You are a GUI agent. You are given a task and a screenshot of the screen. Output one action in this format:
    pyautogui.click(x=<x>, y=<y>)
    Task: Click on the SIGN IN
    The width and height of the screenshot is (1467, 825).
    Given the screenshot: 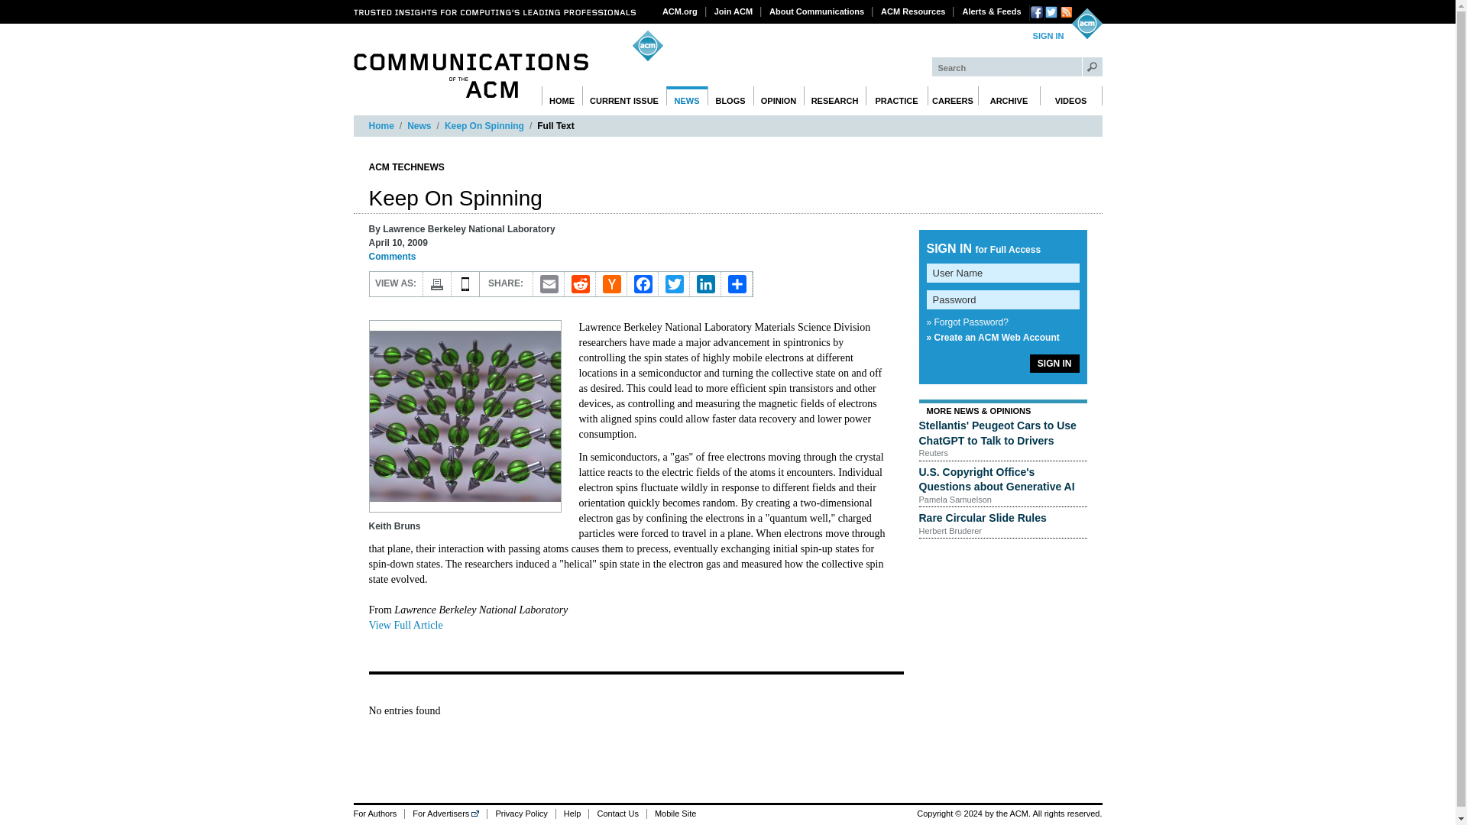 What is the action you would take?
    pyautogui.click(x=1048, y=37)
    